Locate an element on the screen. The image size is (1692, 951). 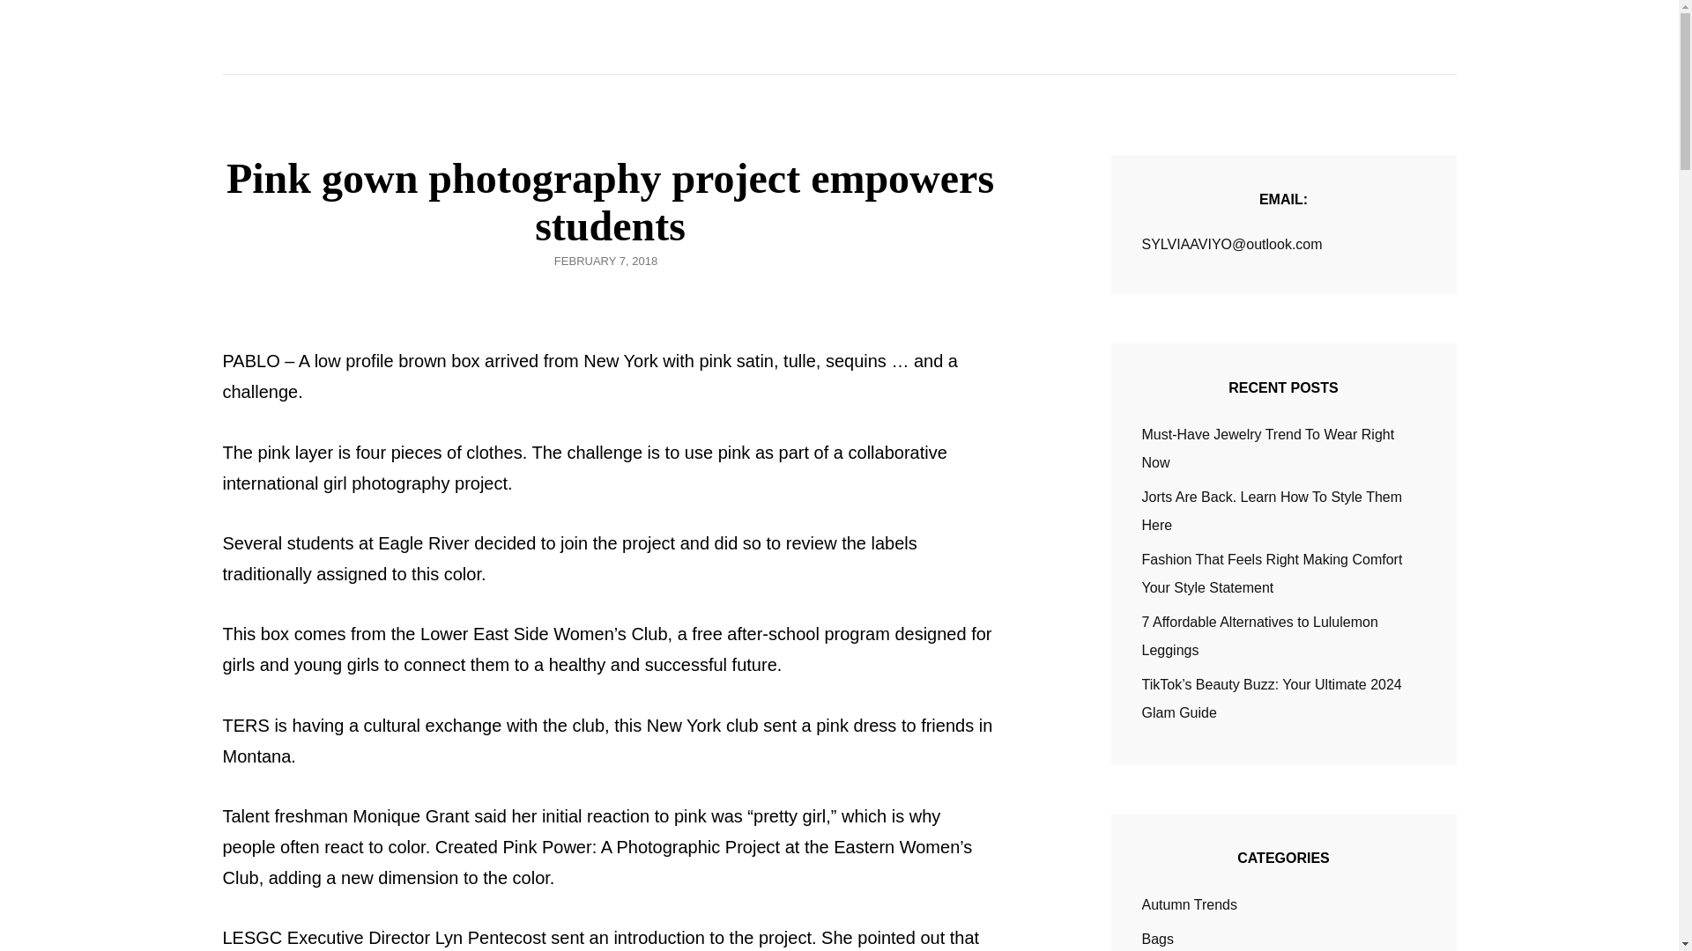
Jorts Are Back. Learn How To Style Them Here is located at coordinates (1273, 511).